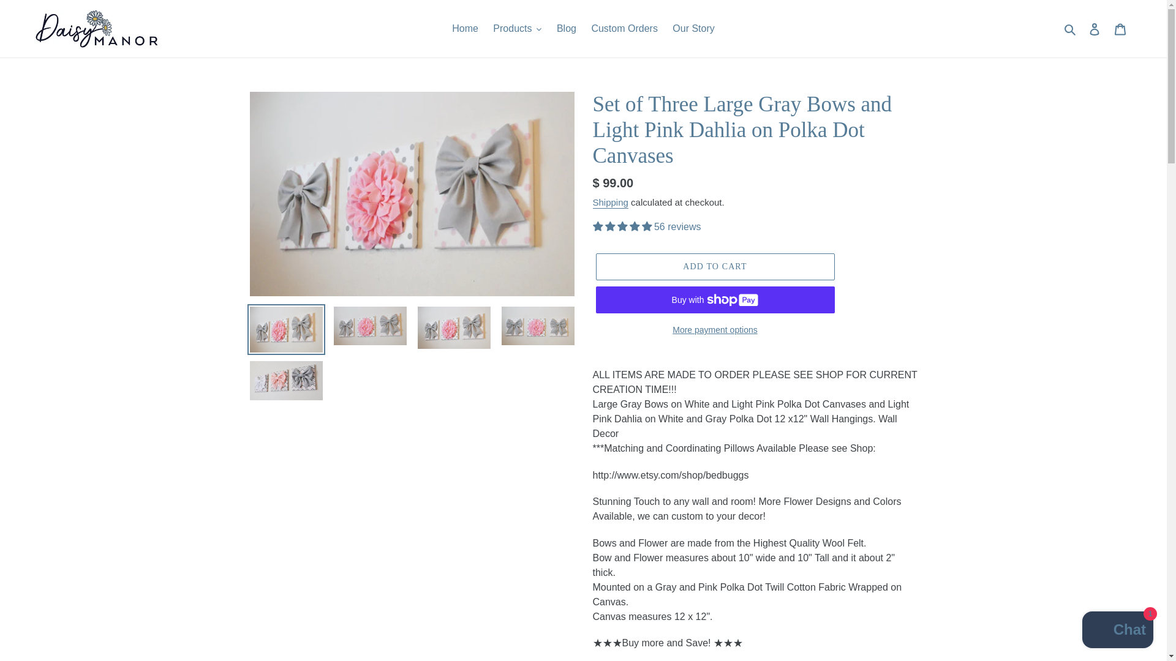 This screenshot has width=1176, height=661. Describe the element at coordinates (624, 28) in the screenshot. I see `Custom Orders` at that location.